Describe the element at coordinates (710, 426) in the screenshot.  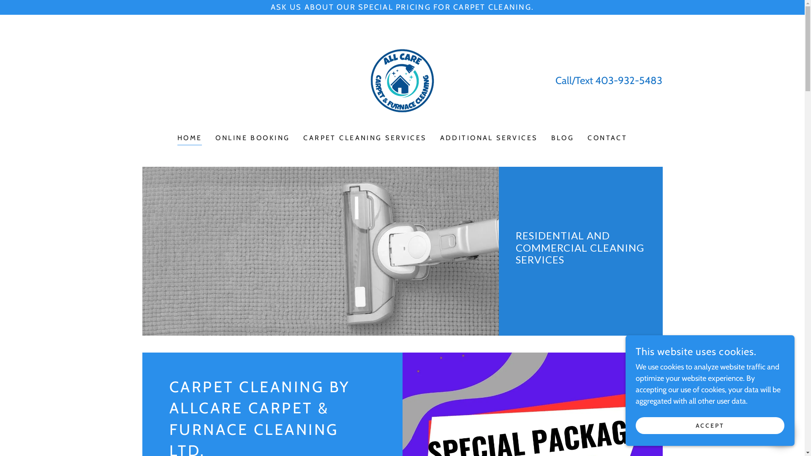
I see `ACCEPT` at that location.